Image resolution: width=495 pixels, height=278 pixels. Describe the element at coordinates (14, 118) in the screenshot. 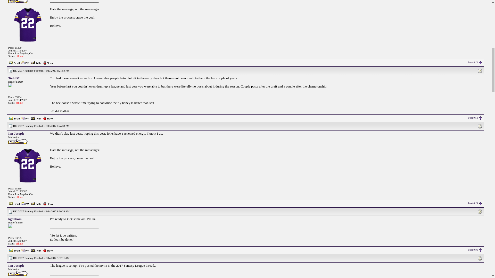

I see `E-mail  Todd M` at that location.